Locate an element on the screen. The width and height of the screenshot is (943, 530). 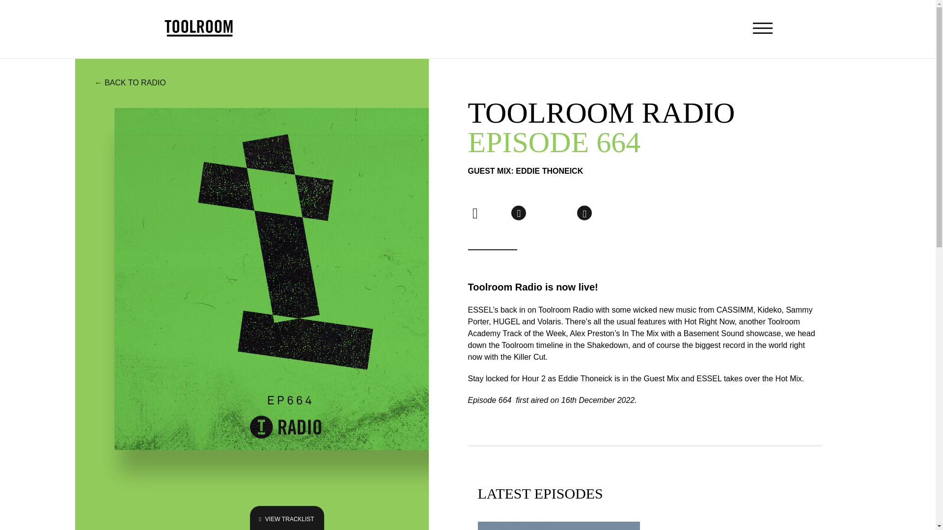
amazonMusic is located at coordinates (584, 213).